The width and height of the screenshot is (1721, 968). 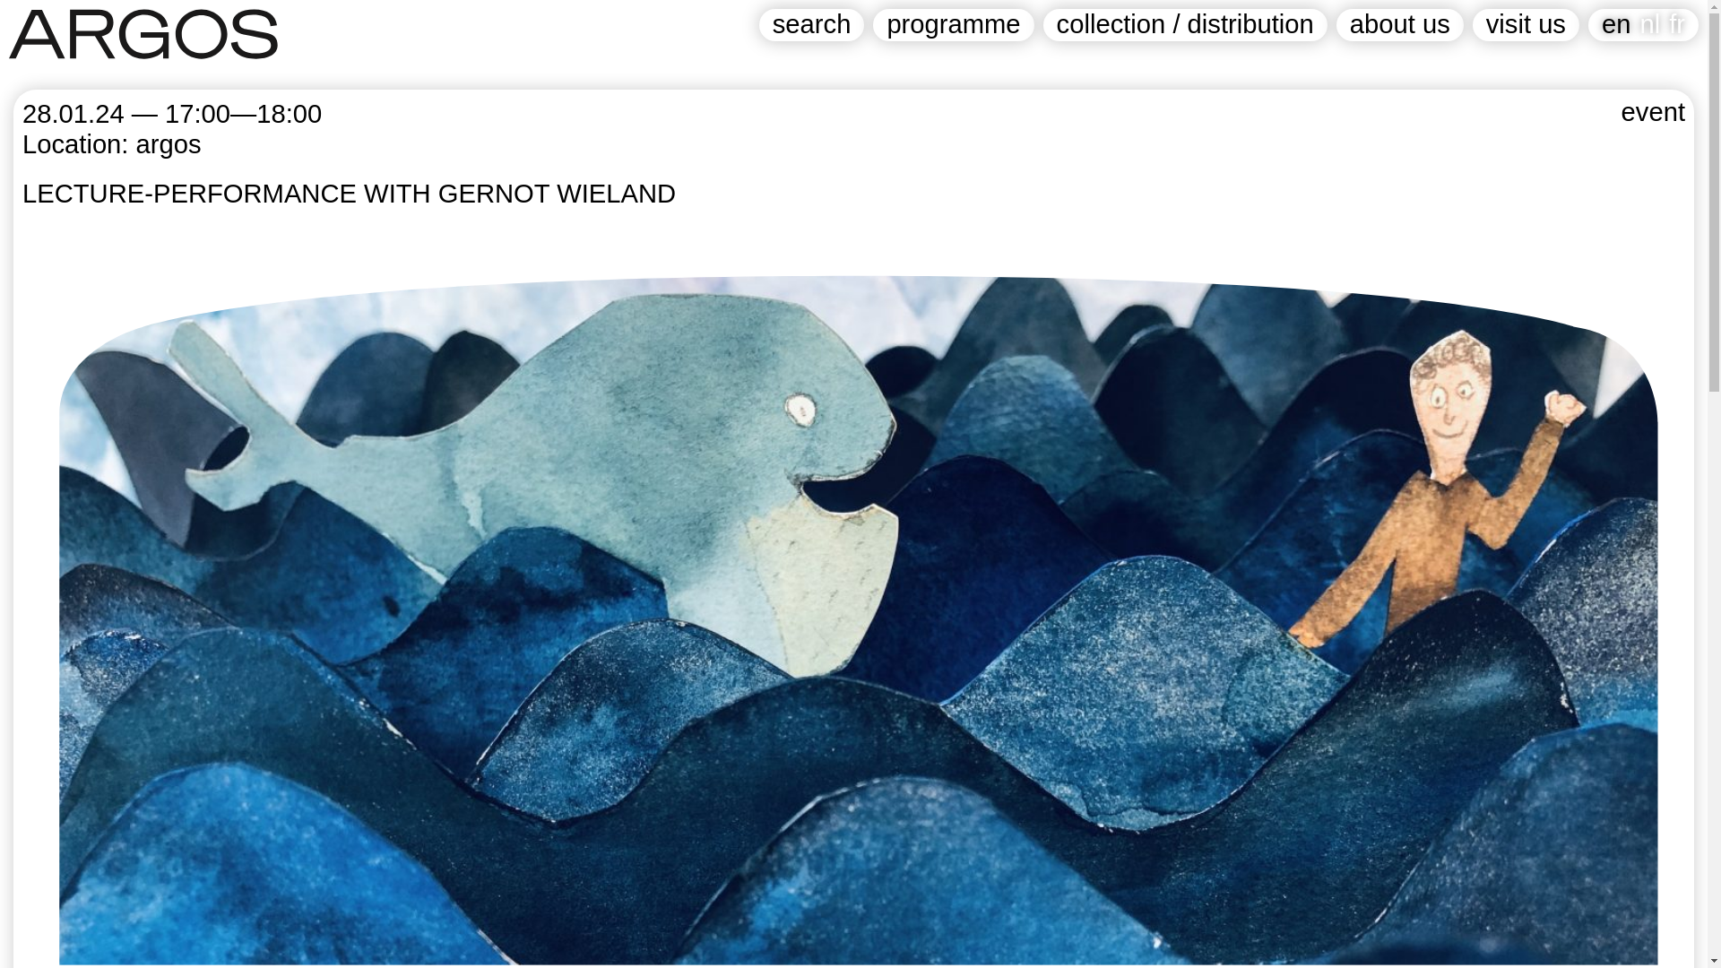 I want to click on programme, so click(x=953, y=25).